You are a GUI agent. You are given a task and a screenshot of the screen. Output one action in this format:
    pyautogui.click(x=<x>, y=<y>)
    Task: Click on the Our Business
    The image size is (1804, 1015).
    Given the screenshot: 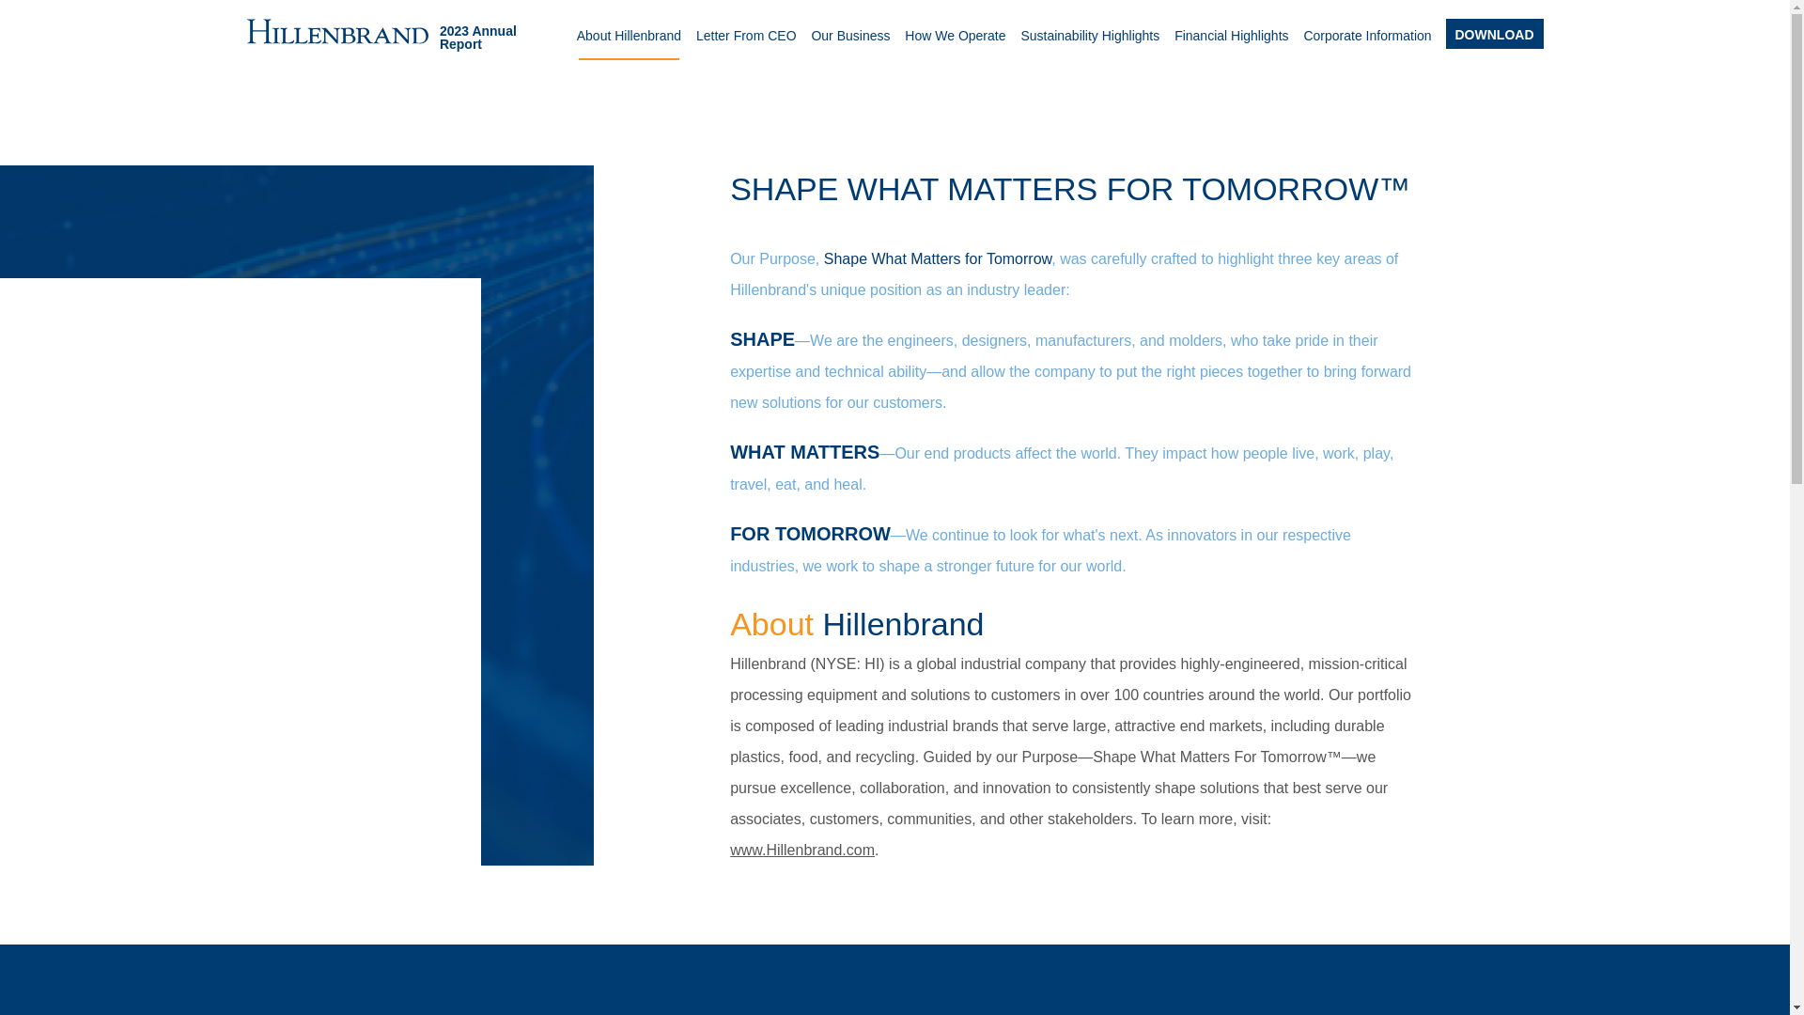 What is the action you would take?
    pyautogui.click(x=849, y=43)
    